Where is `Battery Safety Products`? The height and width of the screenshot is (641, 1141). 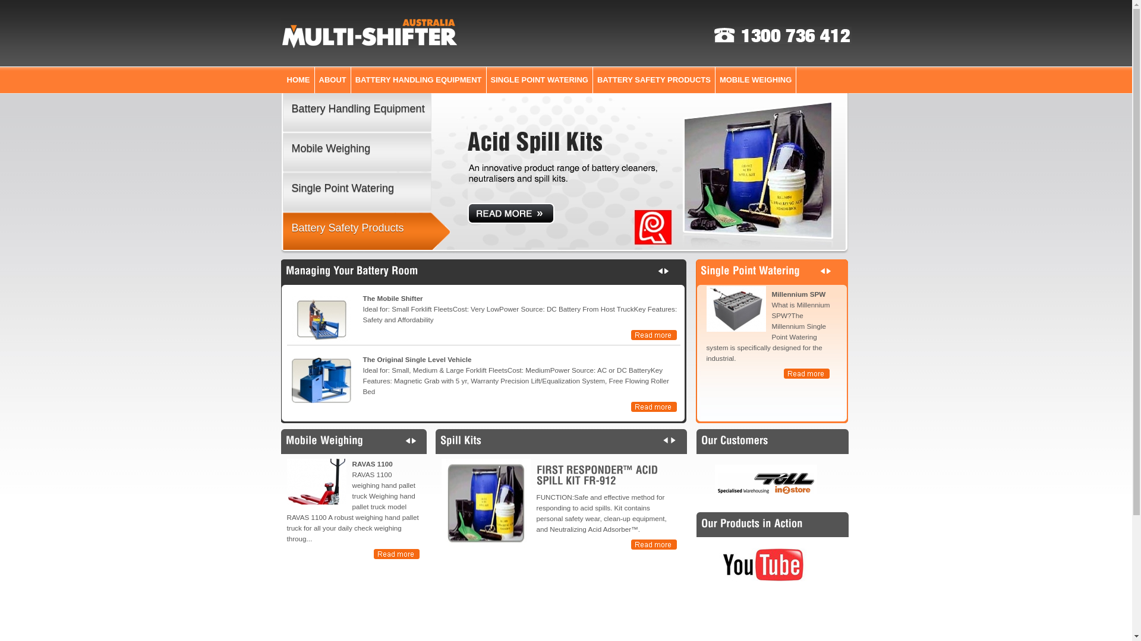
Battery Safety Products is located at coordinates (656, 170).